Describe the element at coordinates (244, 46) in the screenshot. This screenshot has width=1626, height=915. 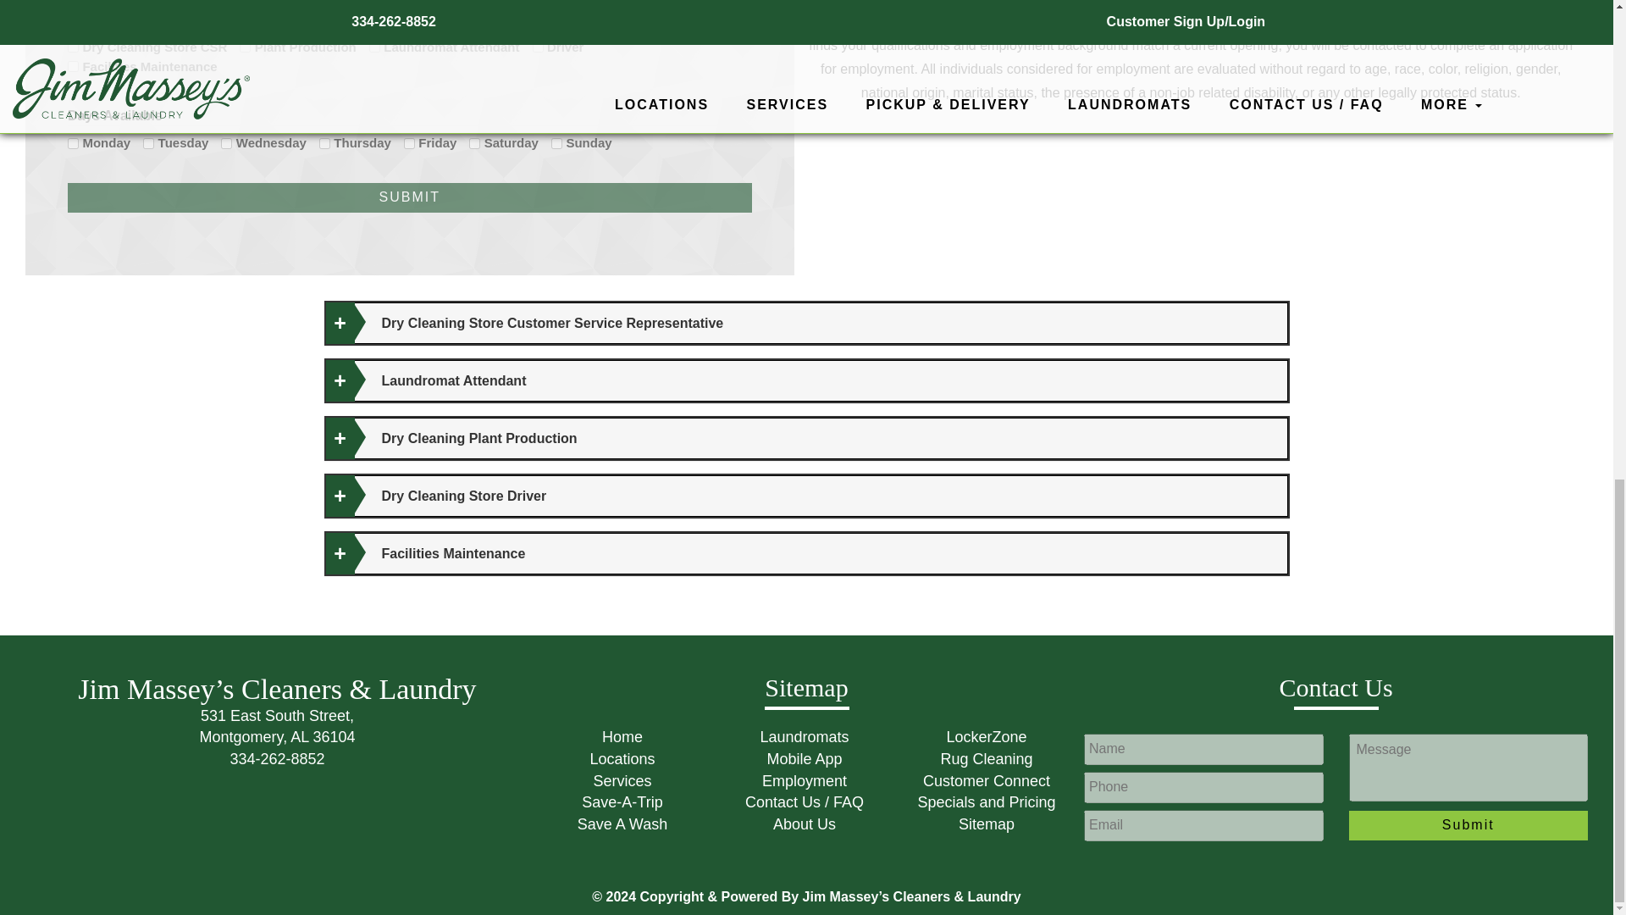
I see `Plant Production` at that location.